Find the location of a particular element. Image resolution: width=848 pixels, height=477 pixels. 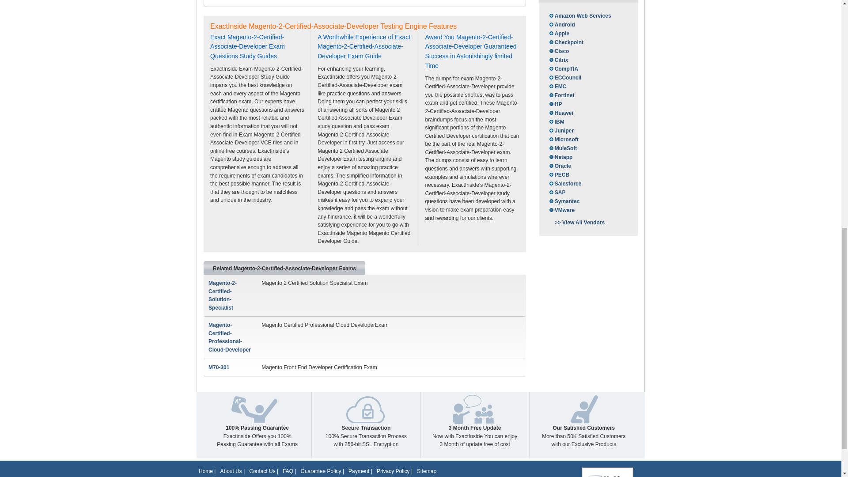

Apple is located at coordinates (558, 34).